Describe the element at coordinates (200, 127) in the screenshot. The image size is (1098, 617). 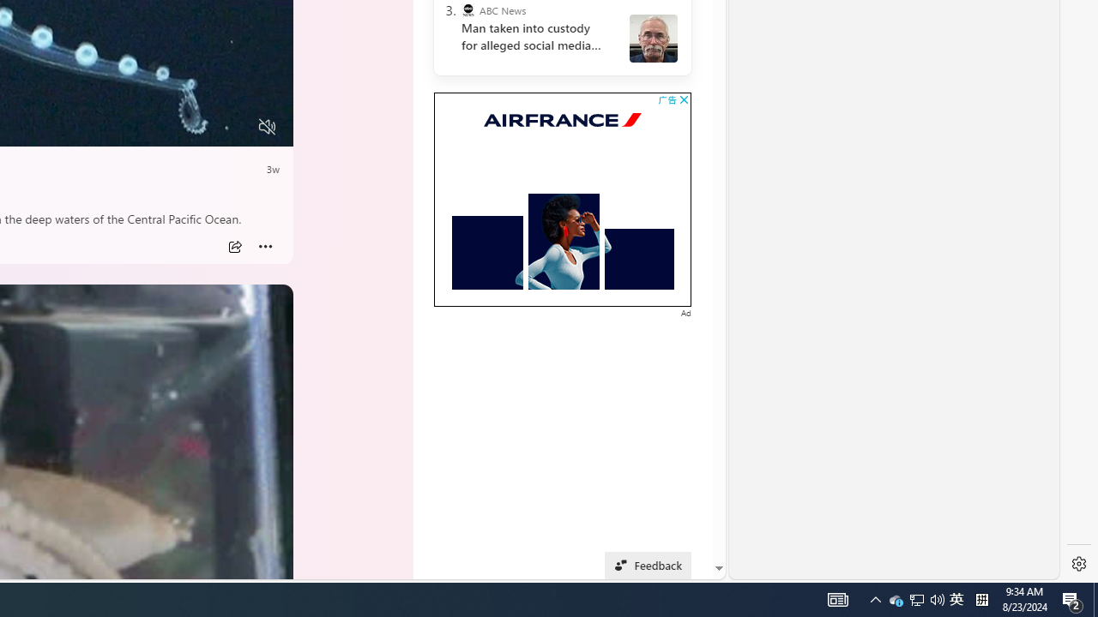
I see `Captions` at that location.